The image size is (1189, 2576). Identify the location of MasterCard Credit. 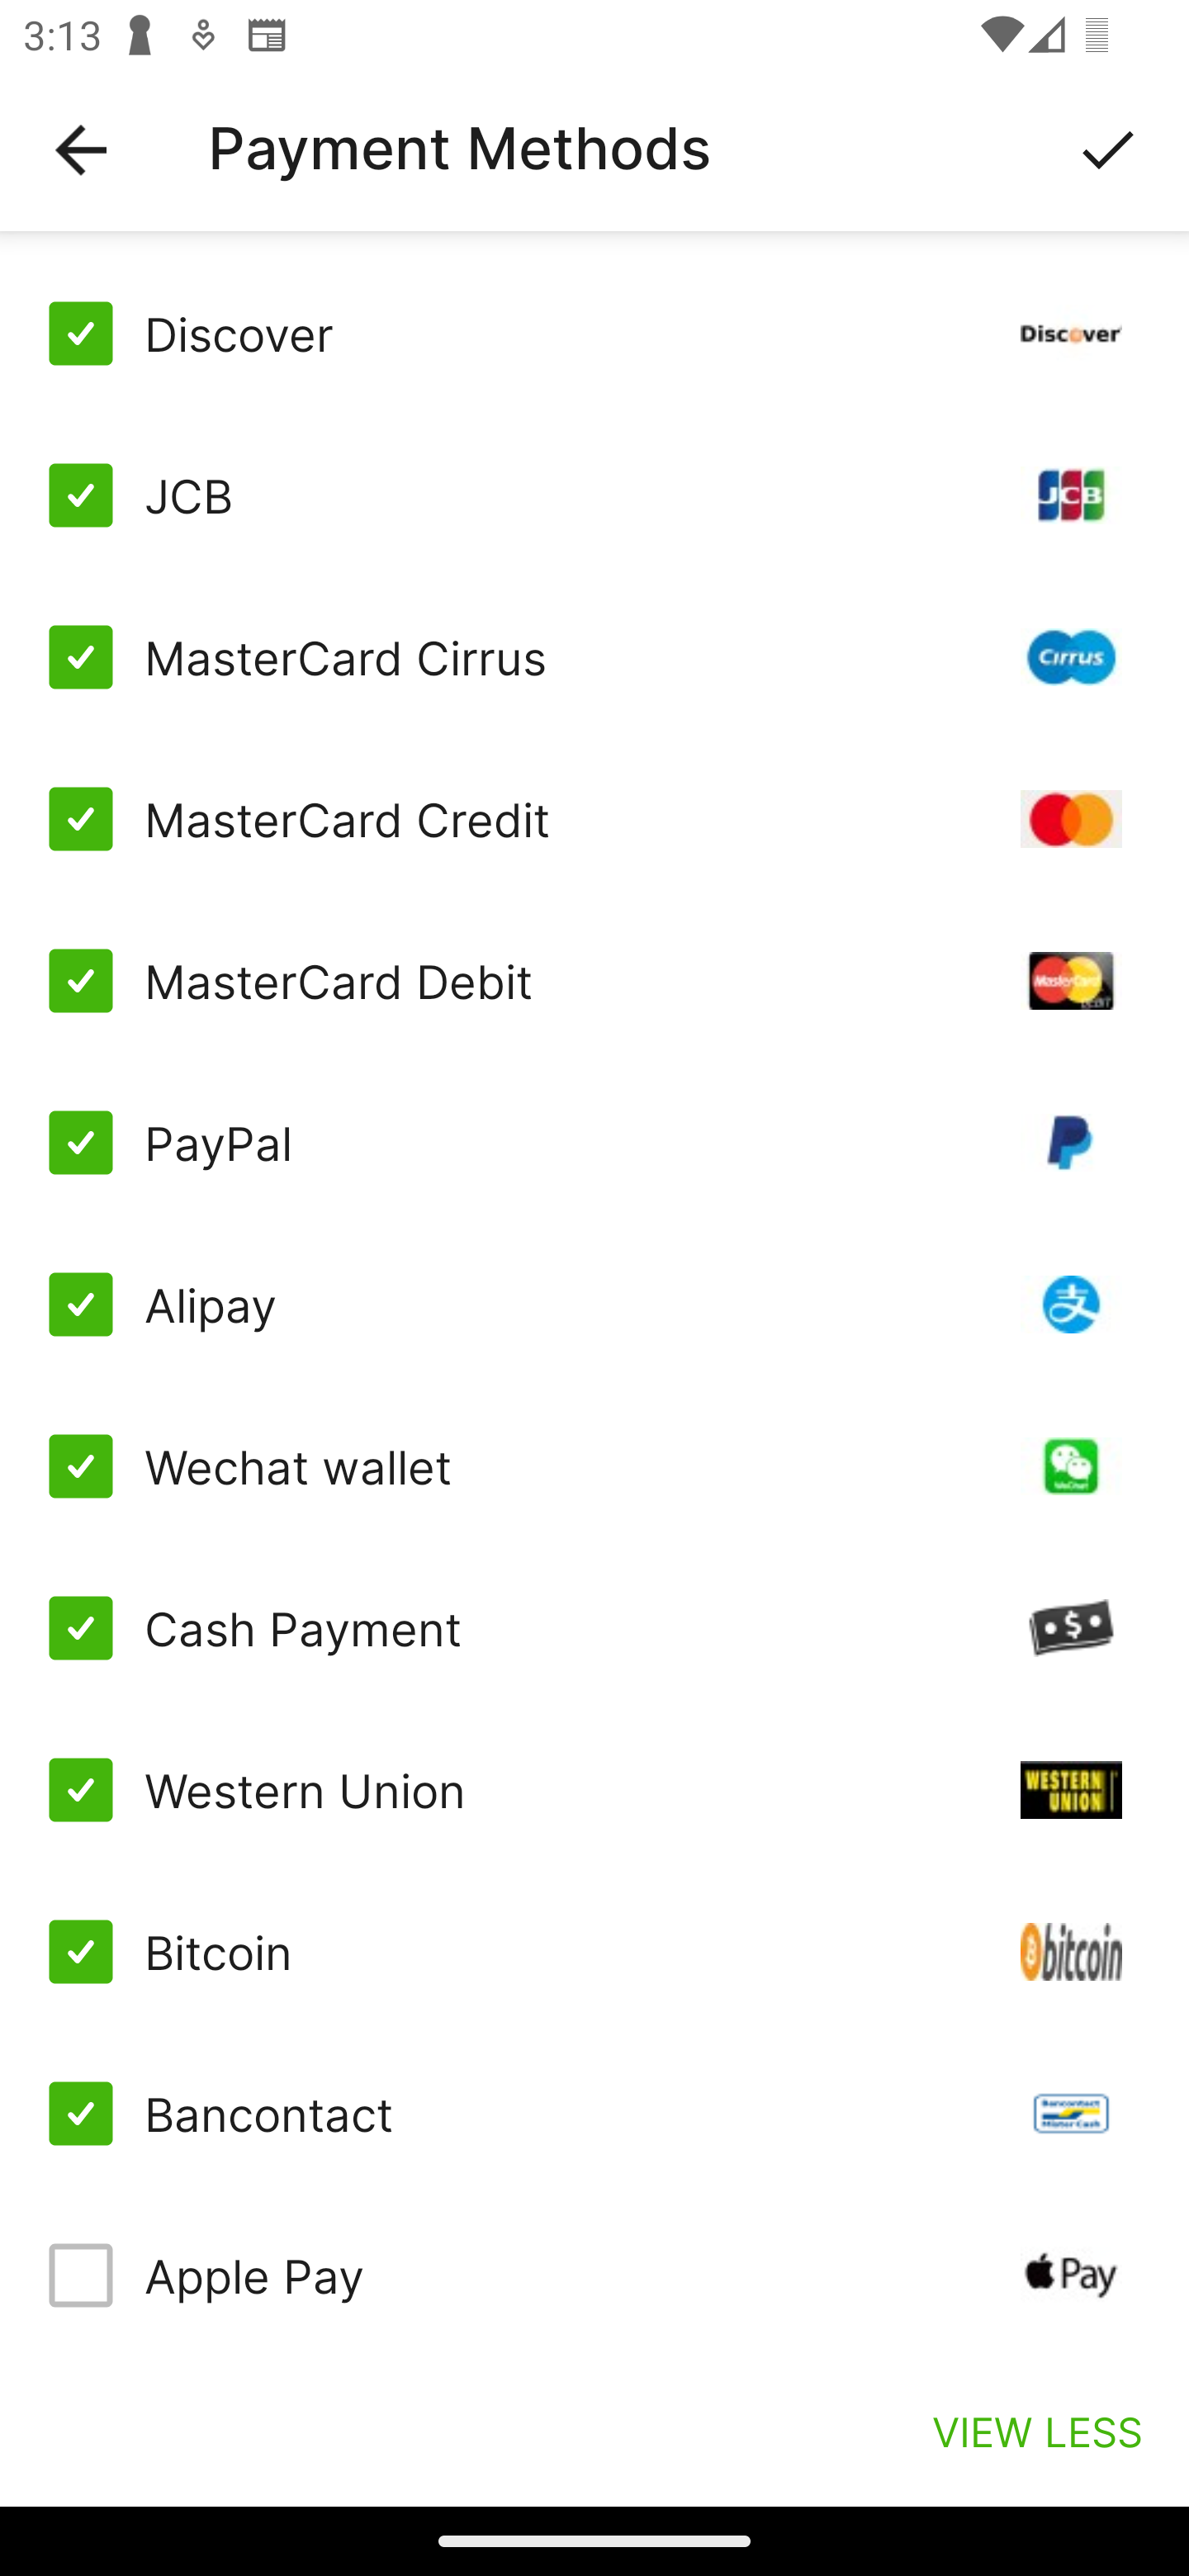
(594, 819).